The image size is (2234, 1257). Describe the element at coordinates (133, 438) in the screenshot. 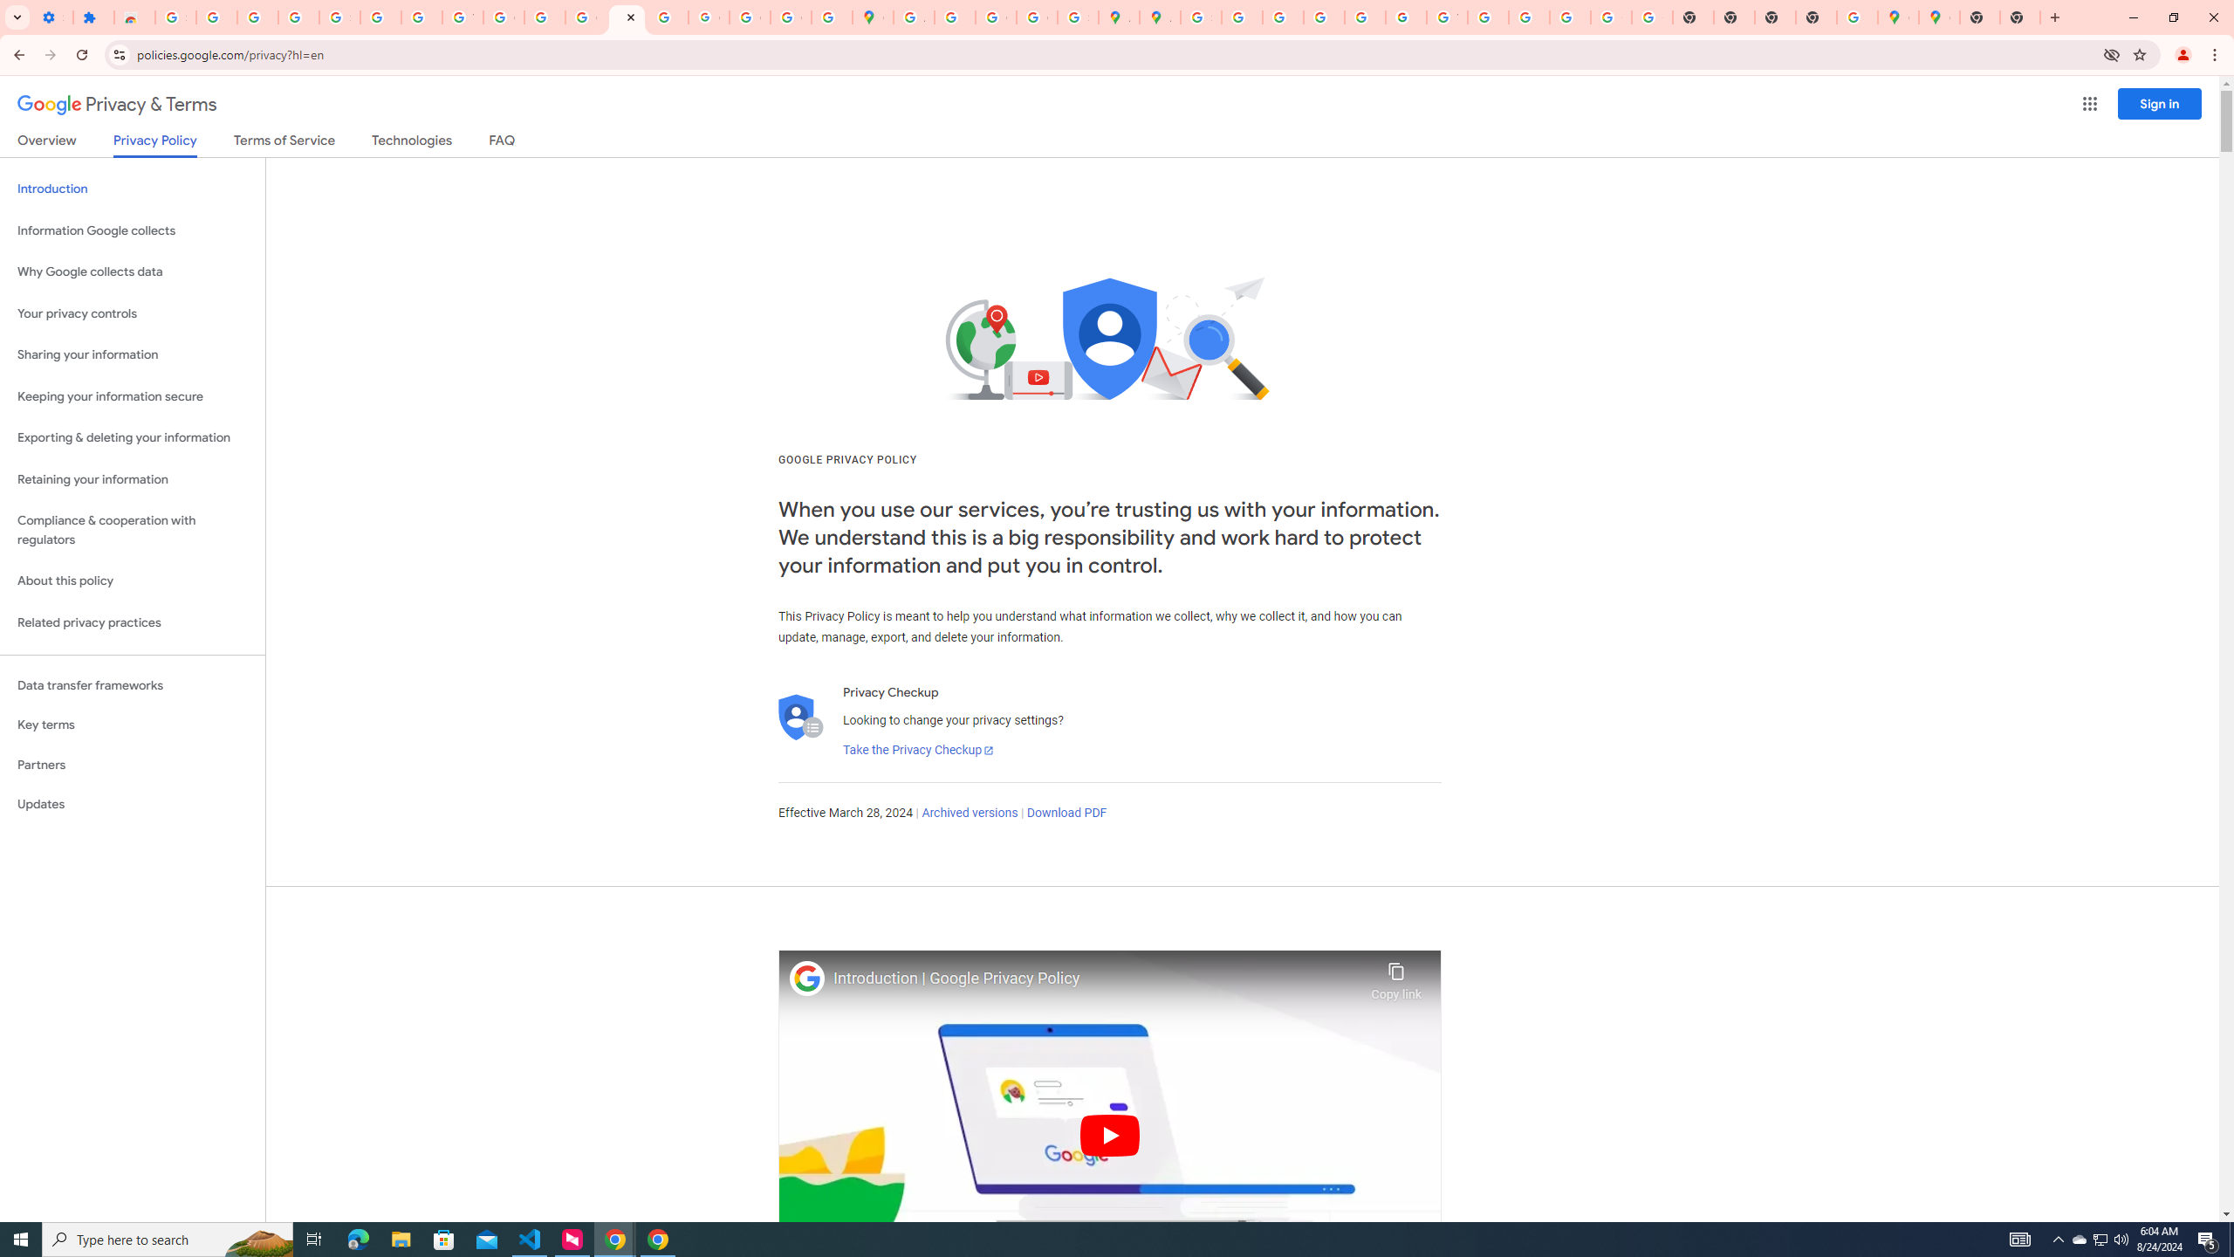

I see `Exporting & deleting your information` at that location.